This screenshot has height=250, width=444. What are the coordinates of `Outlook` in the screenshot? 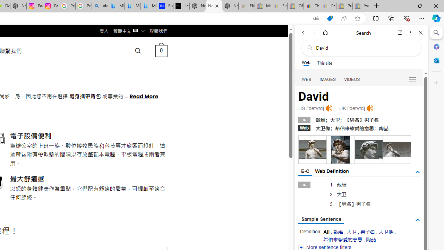 It's located at (436, 60).